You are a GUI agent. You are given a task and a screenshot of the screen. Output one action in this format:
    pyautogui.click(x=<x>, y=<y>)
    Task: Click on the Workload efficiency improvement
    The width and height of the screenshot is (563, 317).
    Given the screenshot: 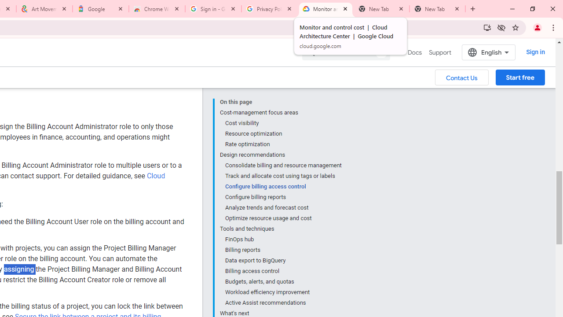 What is the action you would take?
    pyautogui.click(x=283, y=292)
    